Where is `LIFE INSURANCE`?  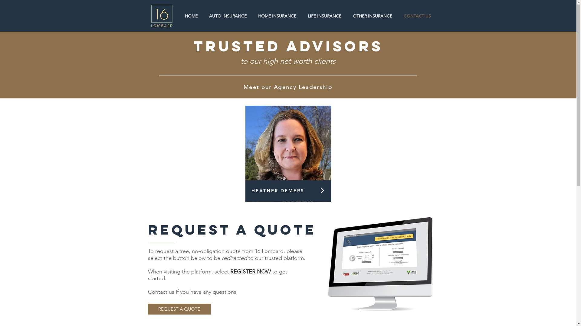 LIFE INSURANCE is located at coordinates (324, 16).